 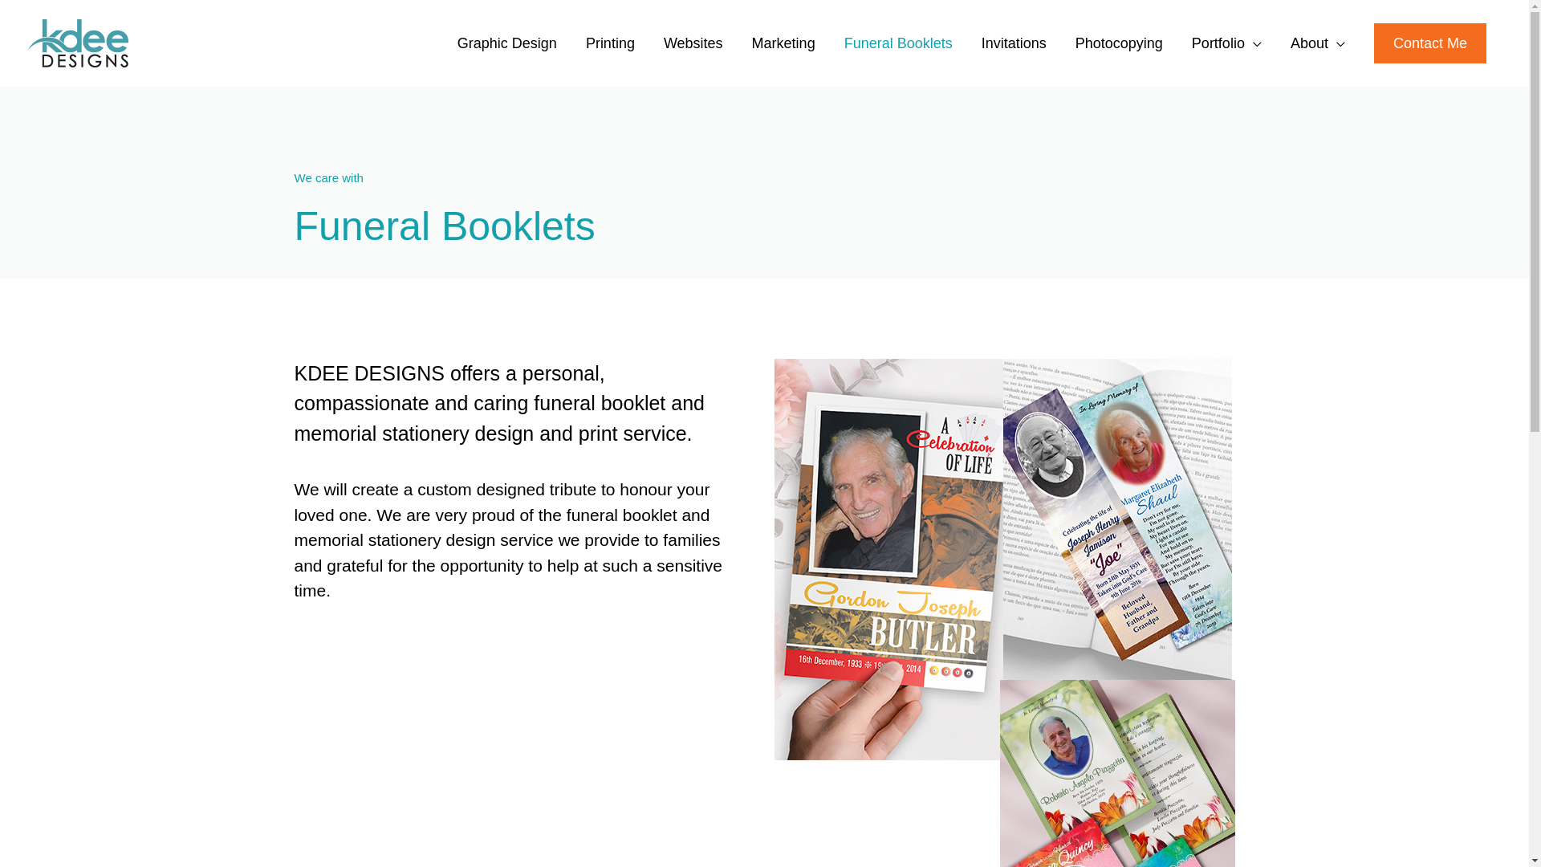 I want to click on Printing, so click(x=610, y=43).